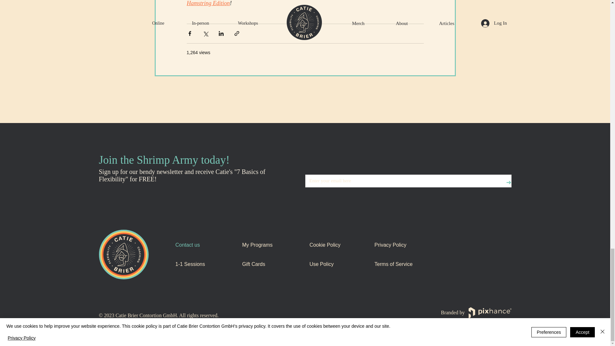 The image size is (615, 346). I want to click on Gift Cards, so click(273, 264).